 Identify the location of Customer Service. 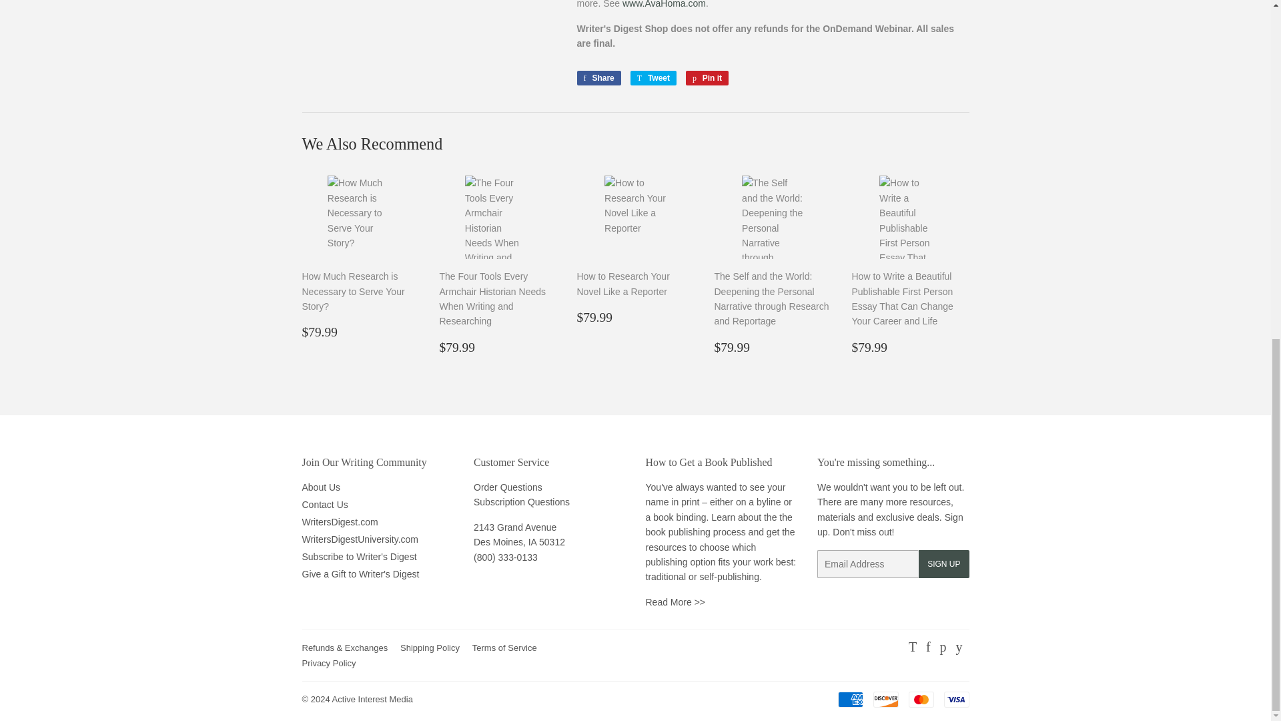
(506, 557).